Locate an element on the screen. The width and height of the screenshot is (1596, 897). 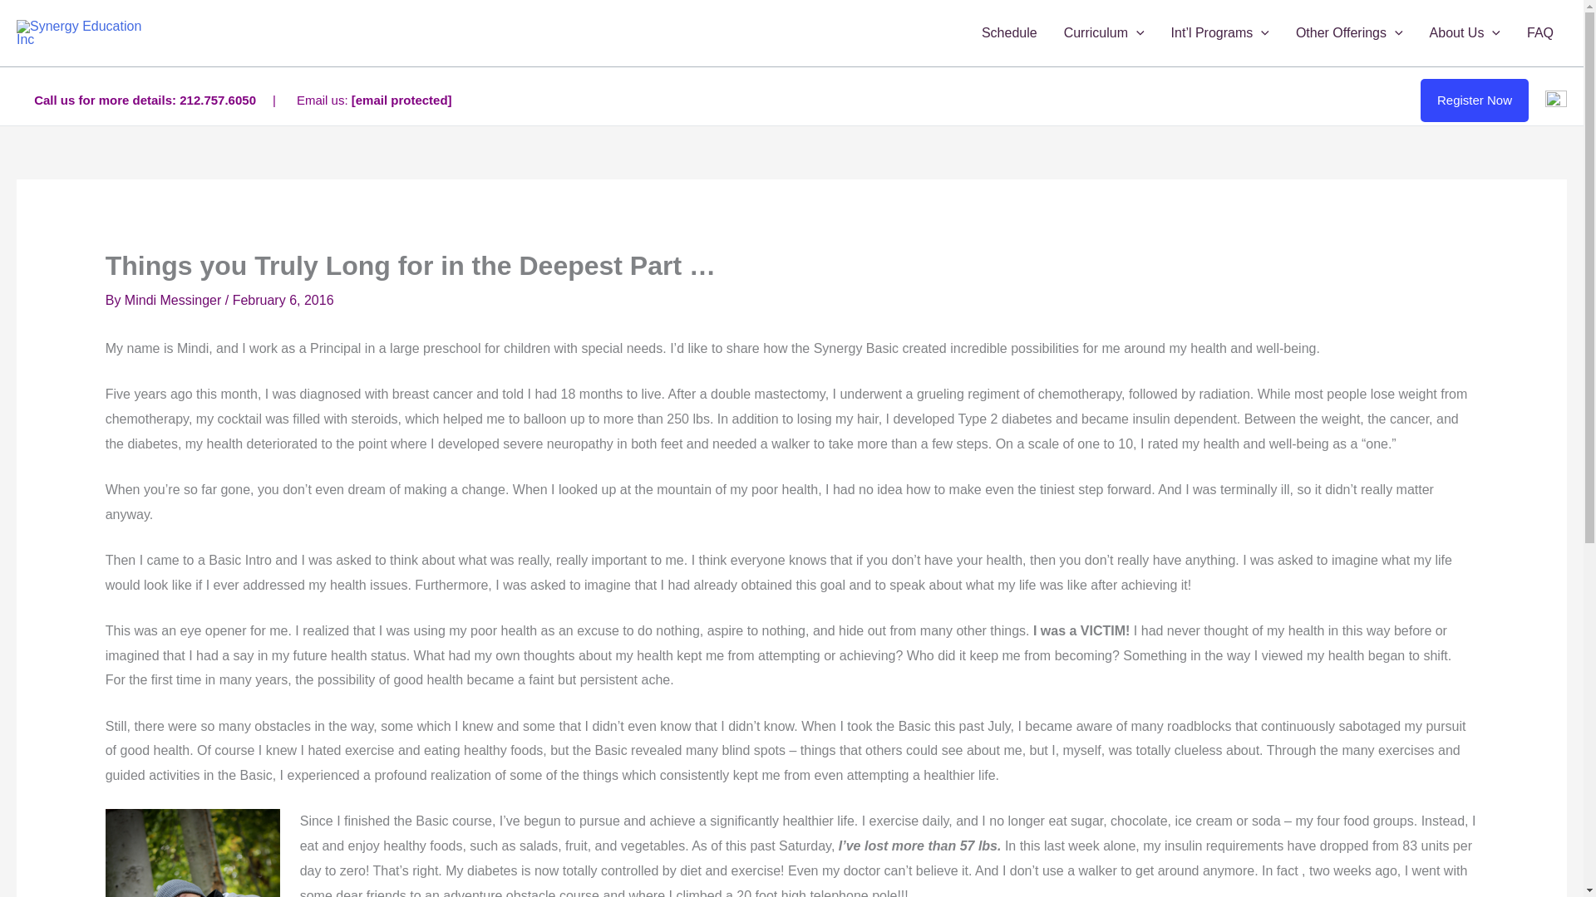
About Us is located at coordinates (1465, 33).